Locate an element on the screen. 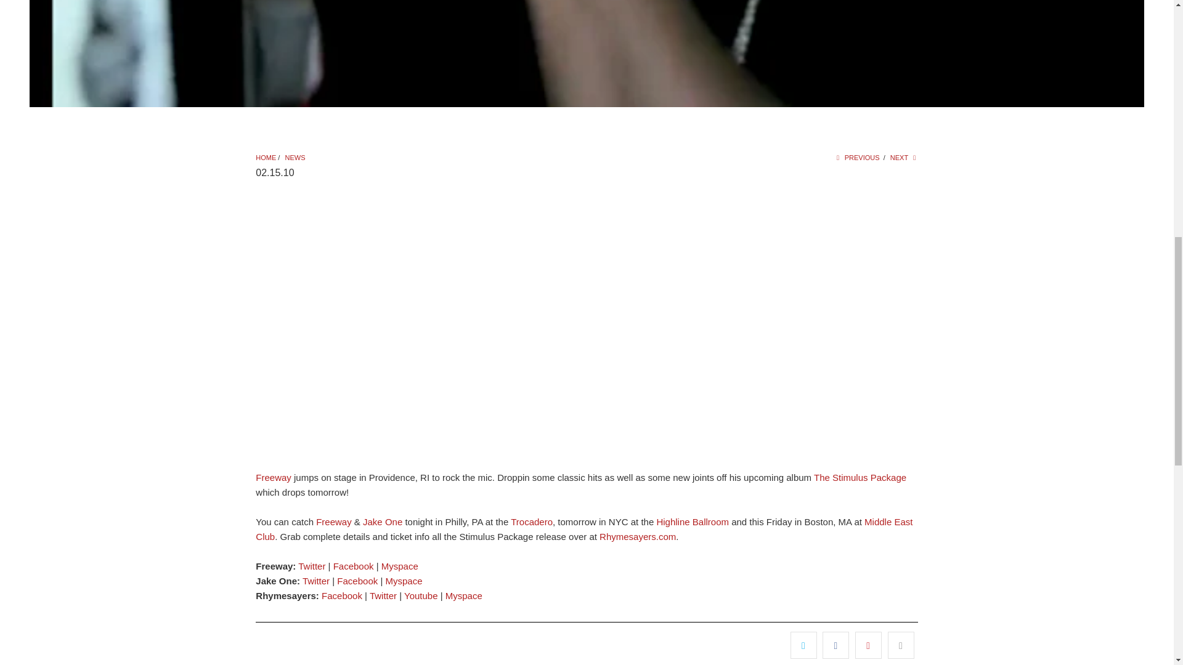 The height and width of the screenshot is (665, 1183). Opens in a new window is located at coordinates (316, 581).